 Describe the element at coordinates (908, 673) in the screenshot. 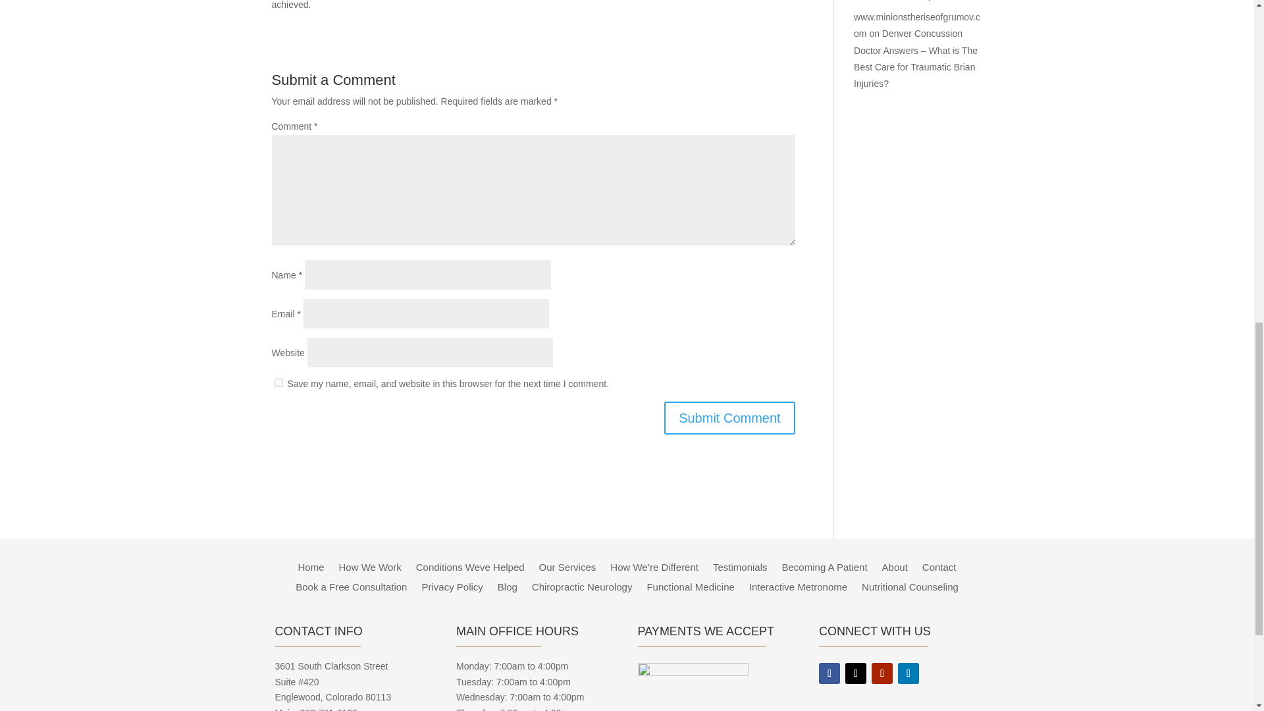

I see `Follow on LinkedIn` at that location.